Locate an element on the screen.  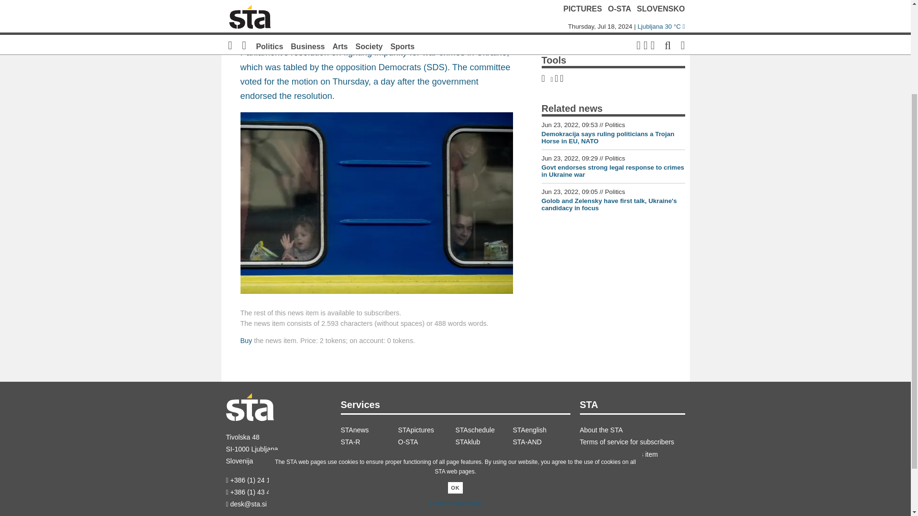
O-STA is located at coordinates (426, 442).